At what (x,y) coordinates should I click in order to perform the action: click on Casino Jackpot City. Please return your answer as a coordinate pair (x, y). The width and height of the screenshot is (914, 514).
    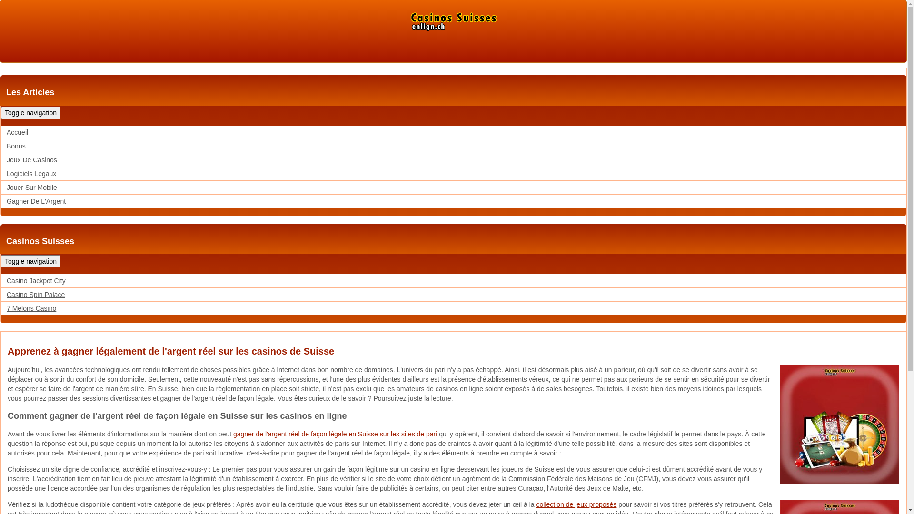
    Looking at the image, I should click on (36, 281).